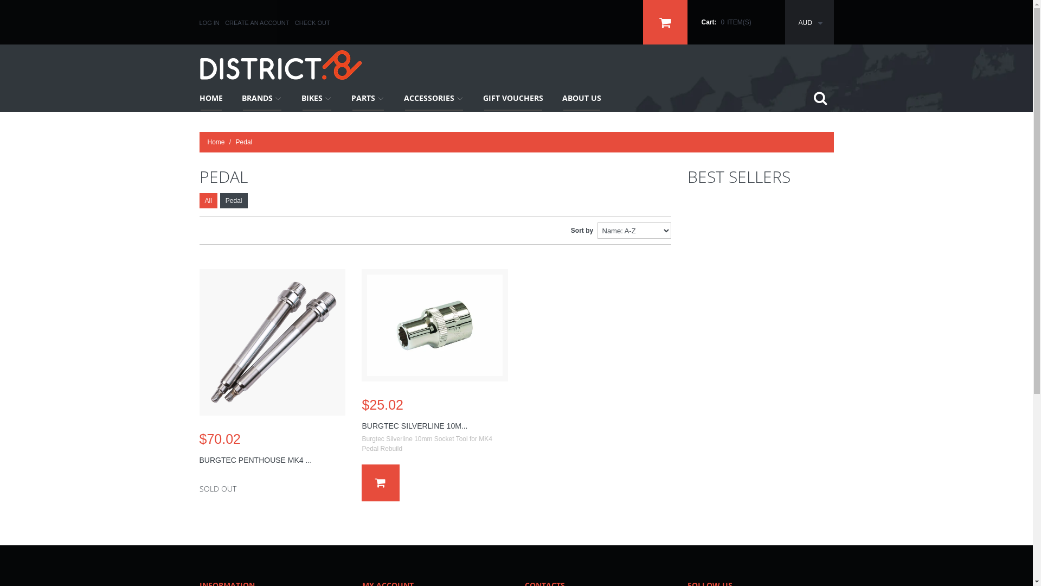  I want to click on Home, so click(216, 142).